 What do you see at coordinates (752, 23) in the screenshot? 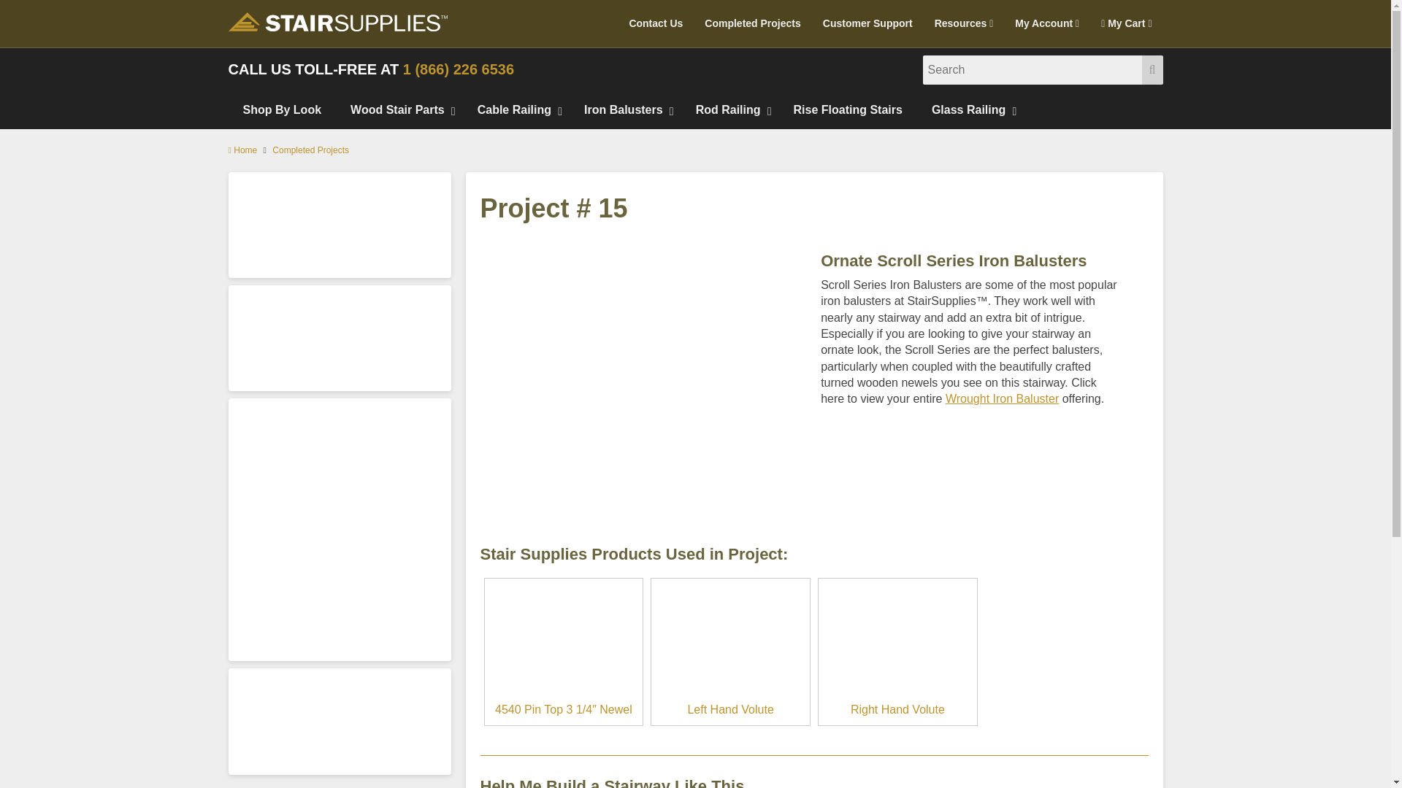
I see `Completed Projects` at bounding box center [752, 23].